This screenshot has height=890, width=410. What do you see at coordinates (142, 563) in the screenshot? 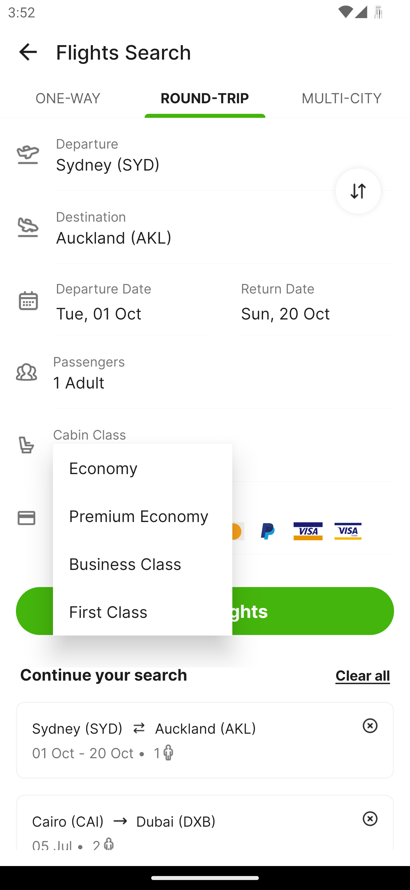
I see `Business Class` at bounding box center [142, 563].